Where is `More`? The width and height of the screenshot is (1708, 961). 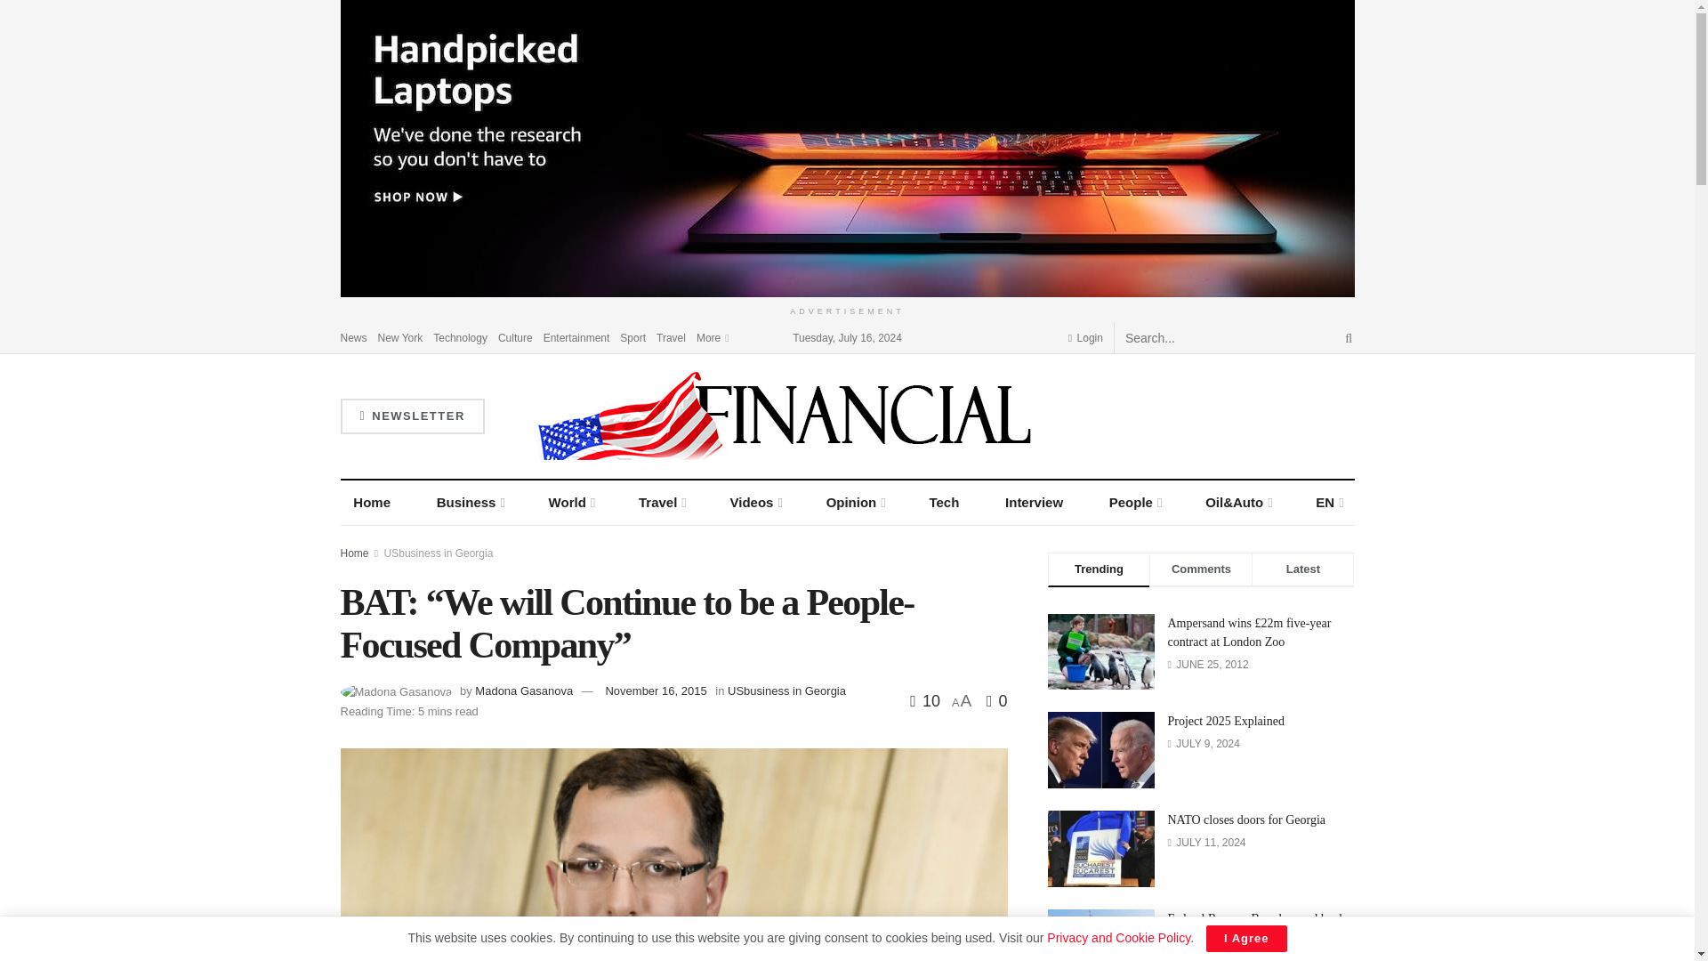
More is located at coordinates (712, 336).